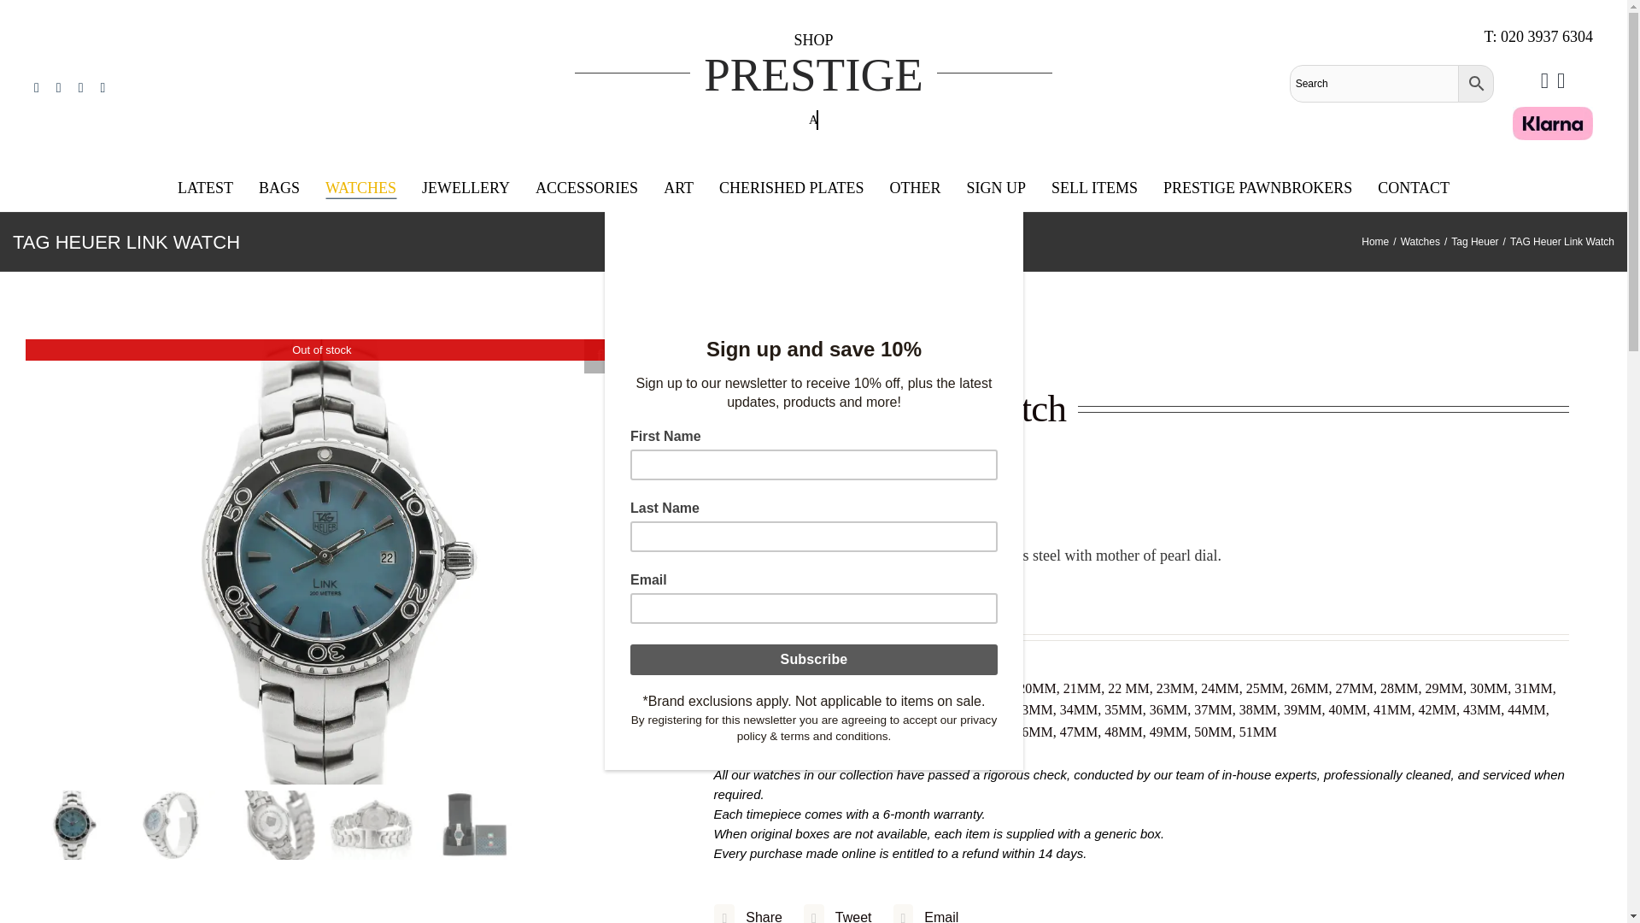 This screenshot has width=1640, height=923. I want to click on CHERISHED PLATES, so click(791, 189).